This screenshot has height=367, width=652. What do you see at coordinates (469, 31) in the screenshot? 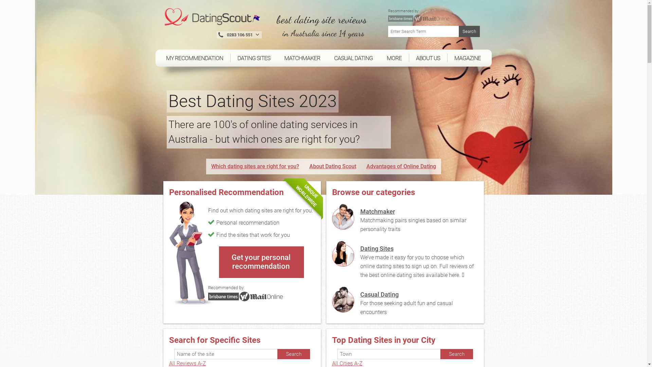
I see `Search` at bounding box center [469, 31].